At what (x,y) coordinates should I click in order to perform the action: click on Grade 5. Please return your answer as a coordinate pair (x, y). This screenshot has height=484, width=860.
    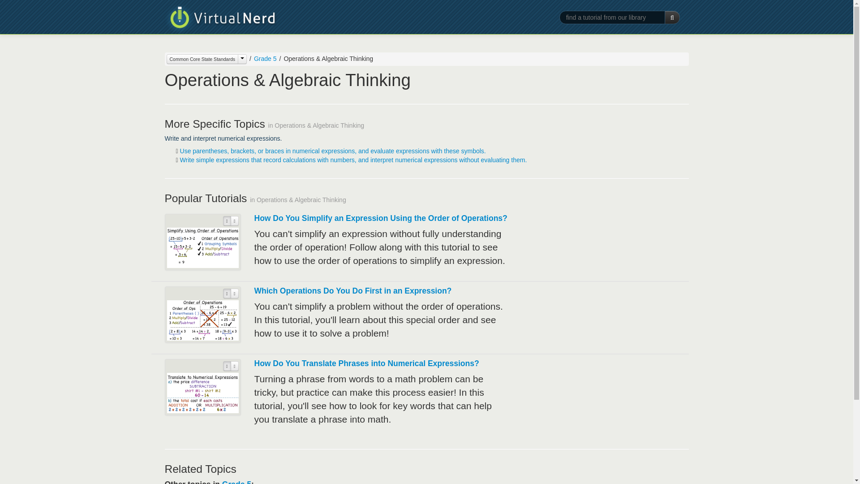
    Looking at the image, I should click on (265, 59).